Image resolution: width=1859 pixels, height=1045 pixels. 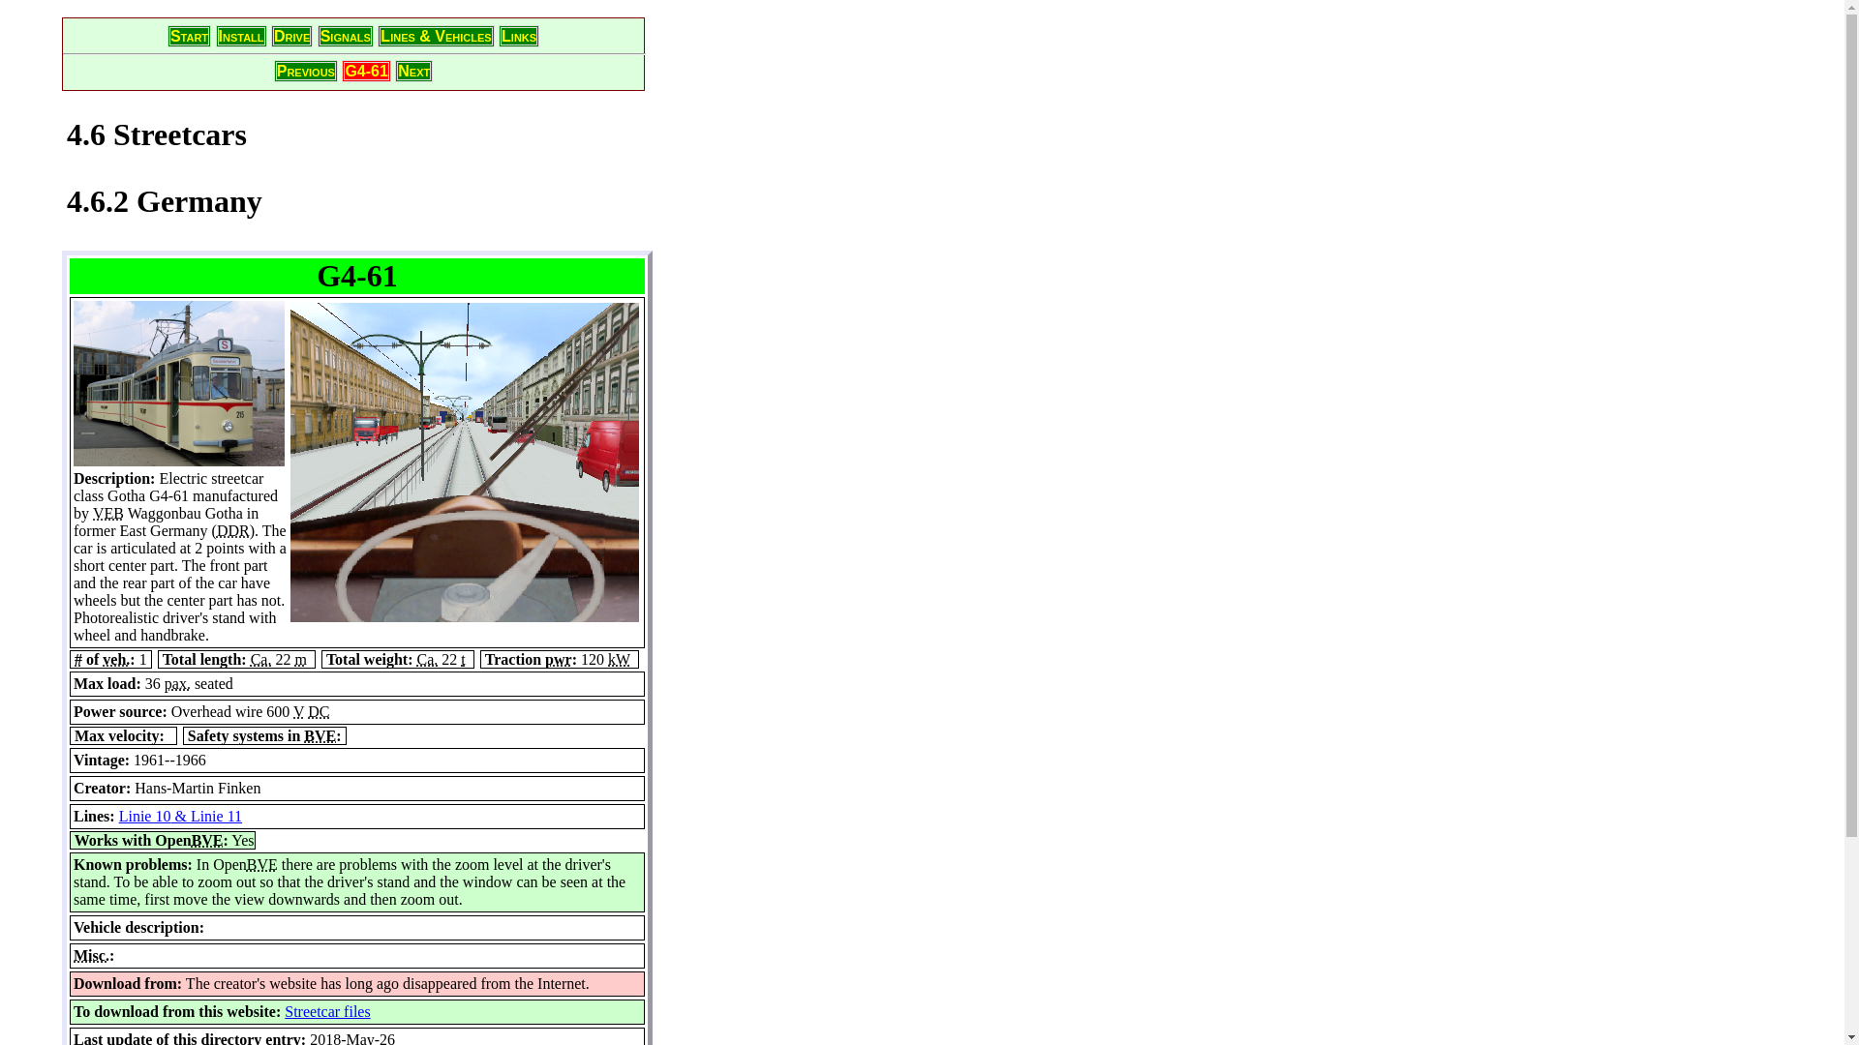 I want to click on Signals, so click(x=345, y=35).